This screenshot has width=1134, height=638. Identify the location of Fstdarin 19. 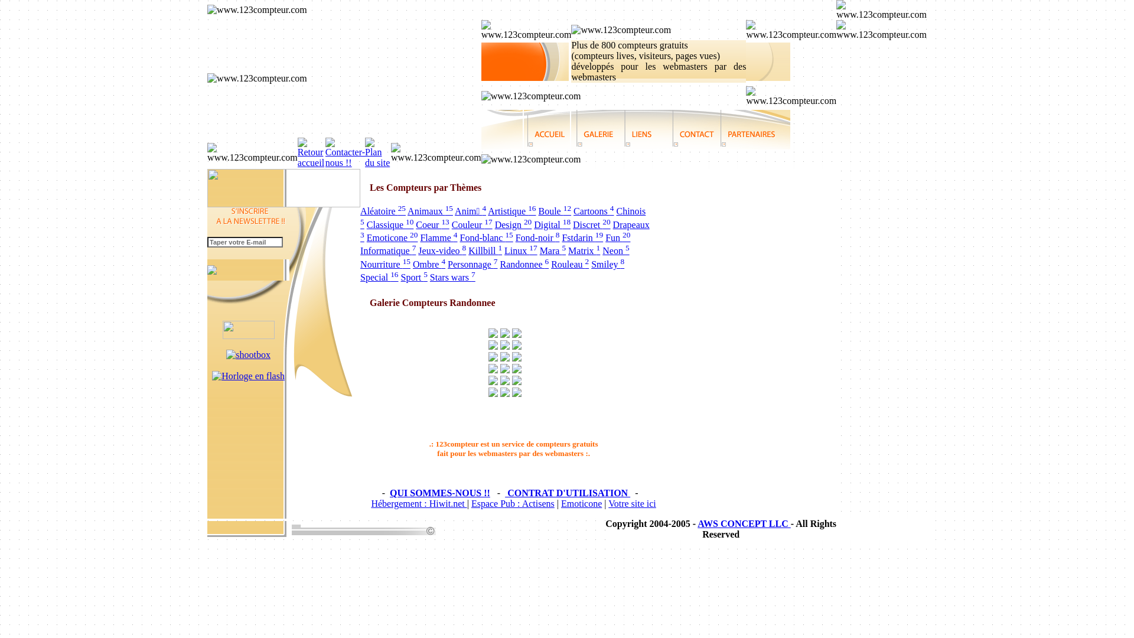
(582, 237).